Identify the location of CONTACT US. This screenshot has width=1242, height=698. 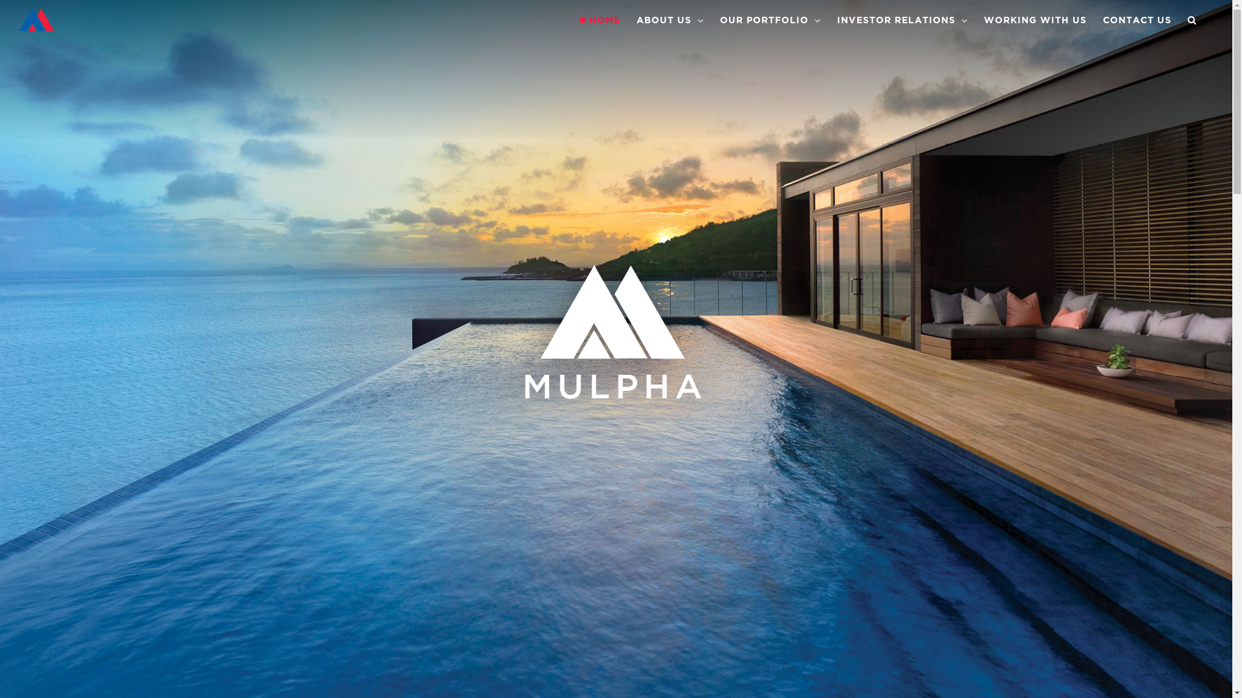
(1137, 20).